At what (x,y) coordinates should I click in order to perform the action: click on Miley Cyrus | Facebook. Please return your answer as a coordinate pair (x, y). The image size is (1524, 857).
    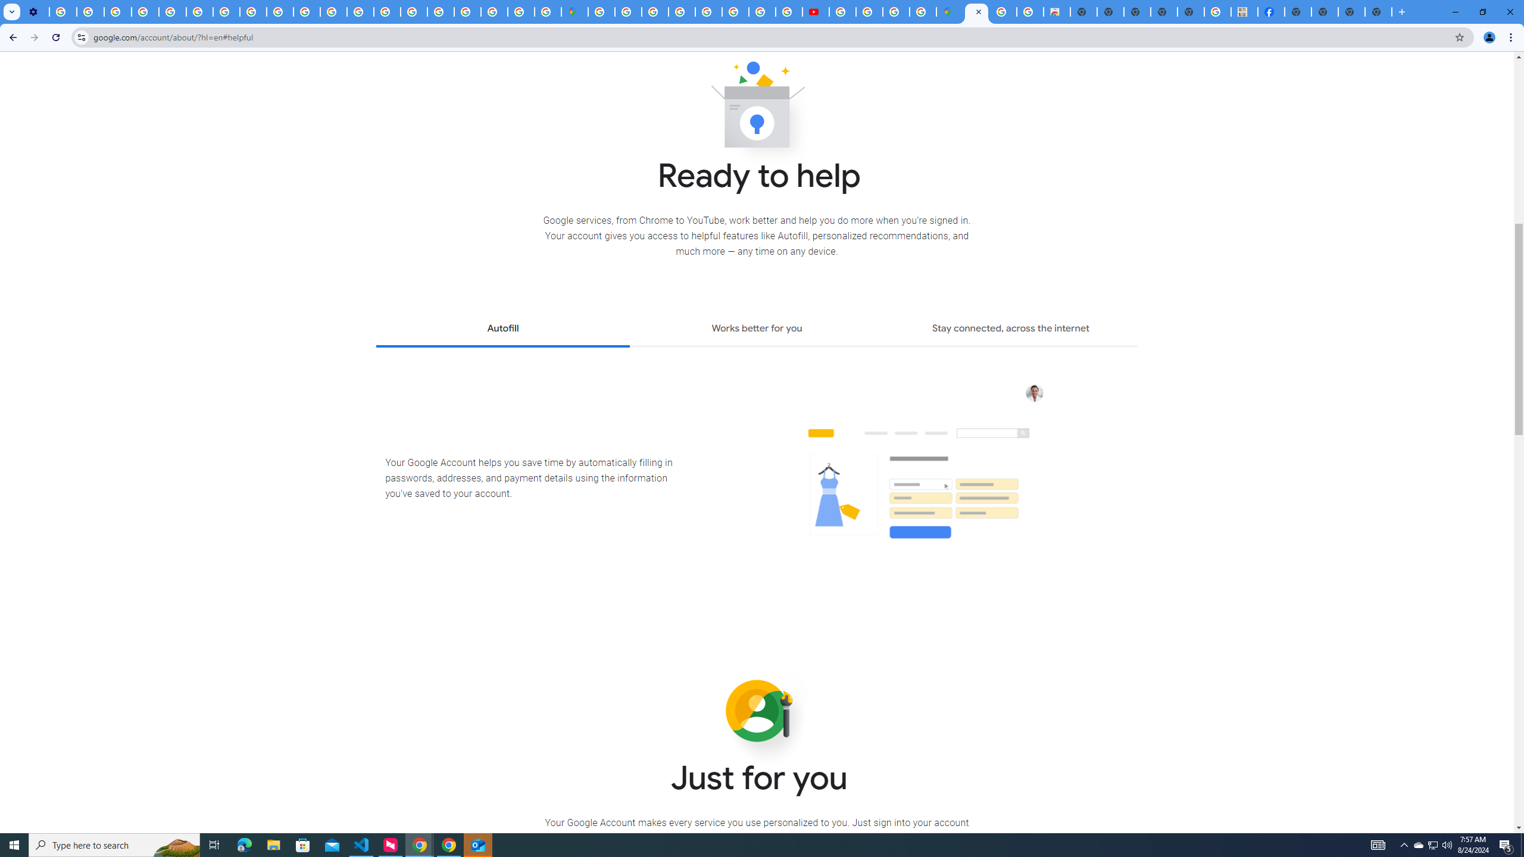
    Looking at the image, I should click on (1270, 12).